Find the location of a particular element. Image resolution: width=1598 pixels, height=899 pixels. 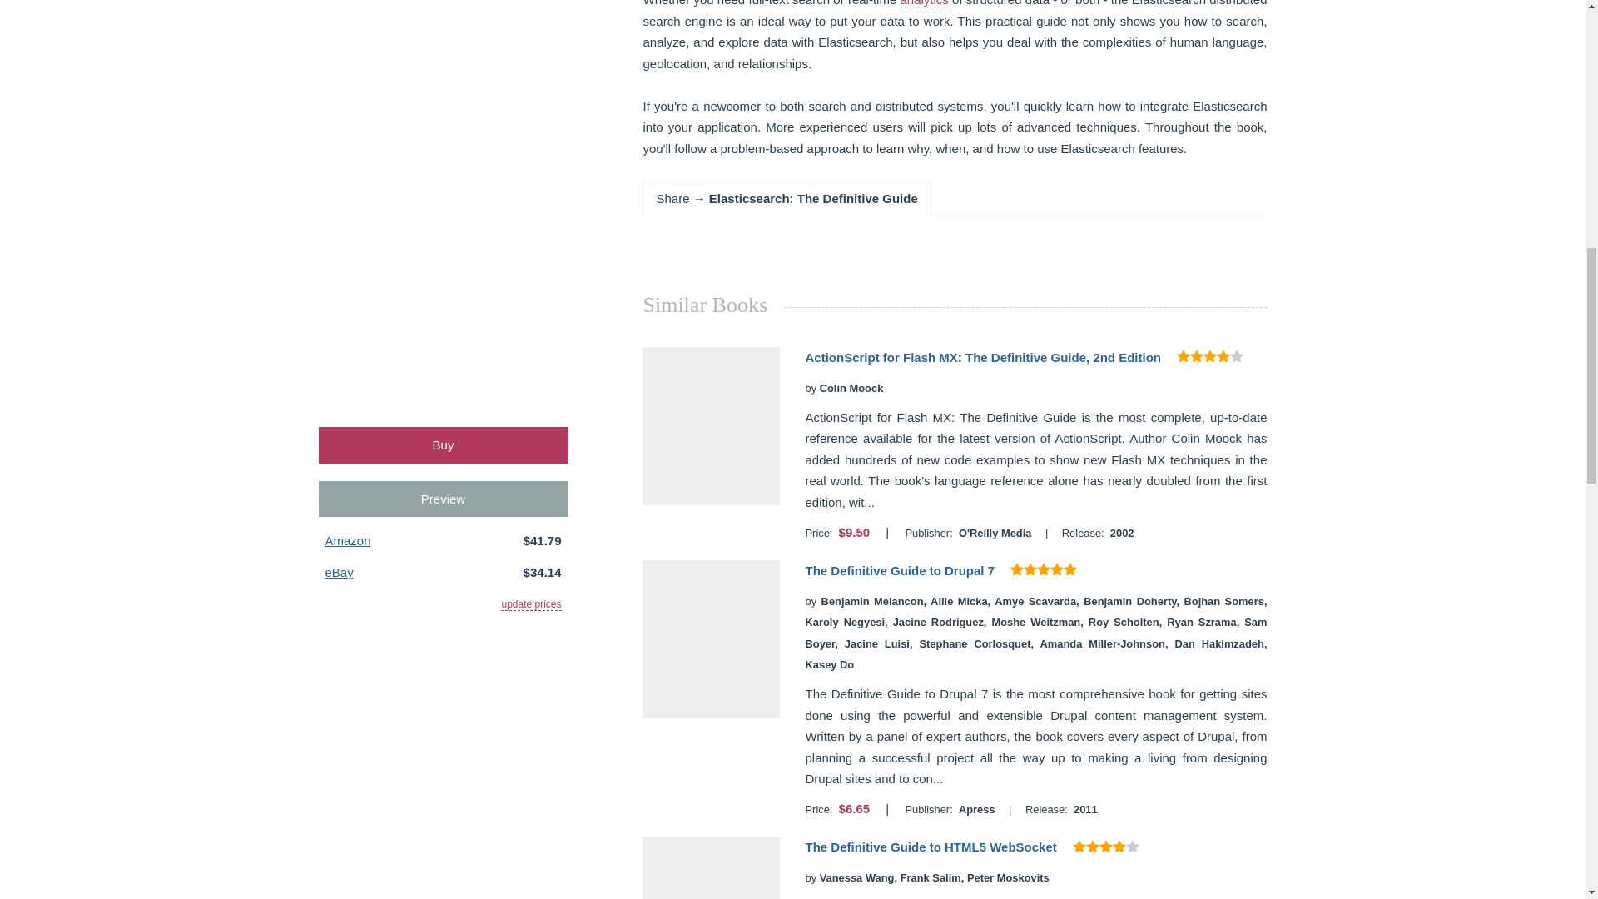

Preview is located at coordinates (443, 499).